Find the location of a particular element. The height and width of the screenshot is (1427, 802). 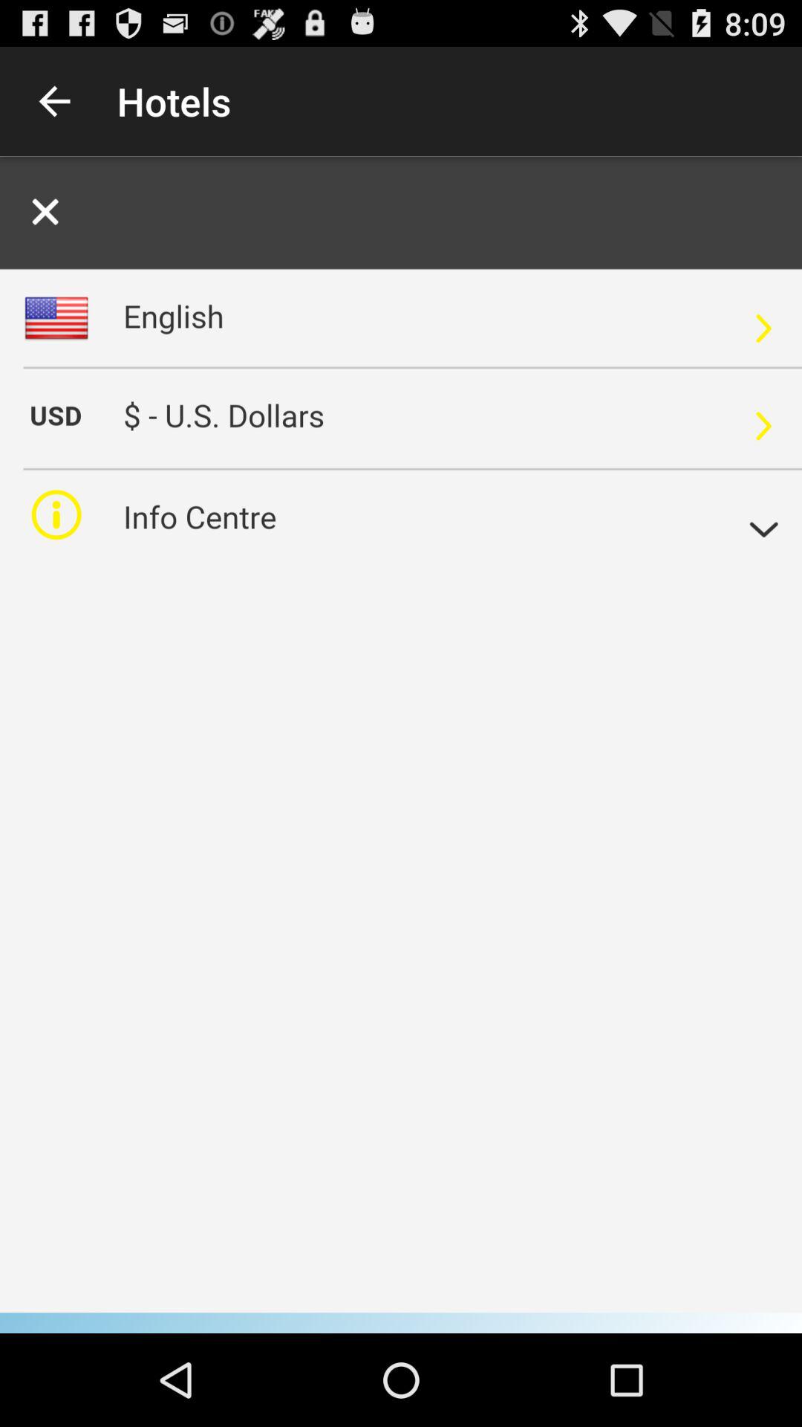

select it is located at coordinates (401, 745).